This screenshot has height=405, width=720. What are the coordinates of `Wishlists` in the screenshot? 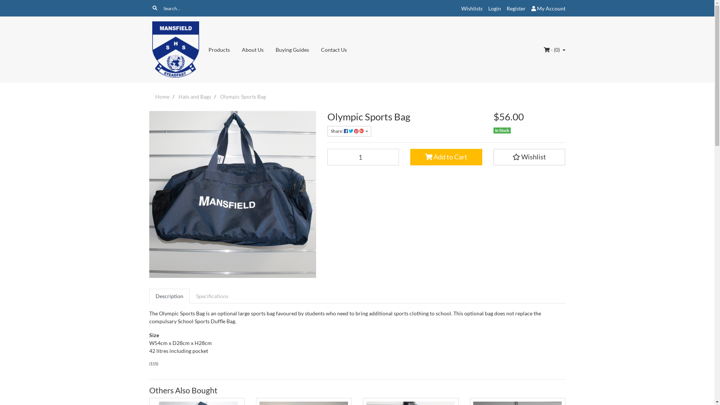 It's located at (472, 8).